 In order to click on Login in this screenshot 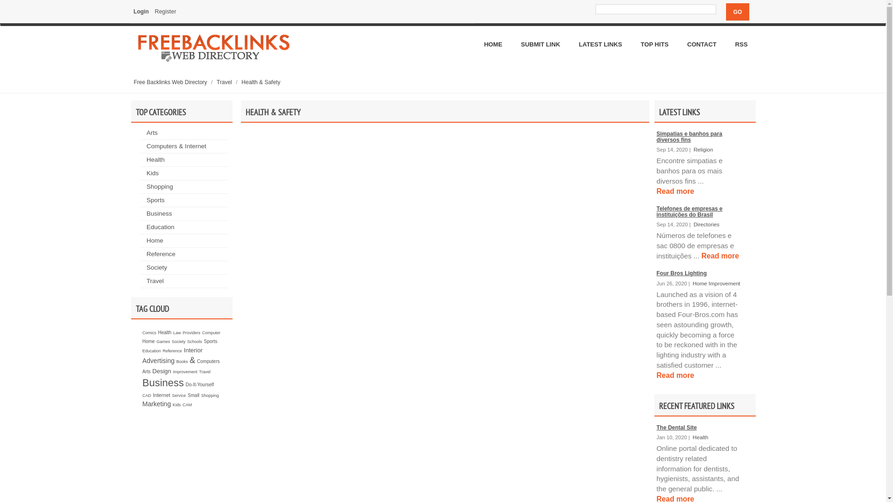, I will do `click(141, 12)`.